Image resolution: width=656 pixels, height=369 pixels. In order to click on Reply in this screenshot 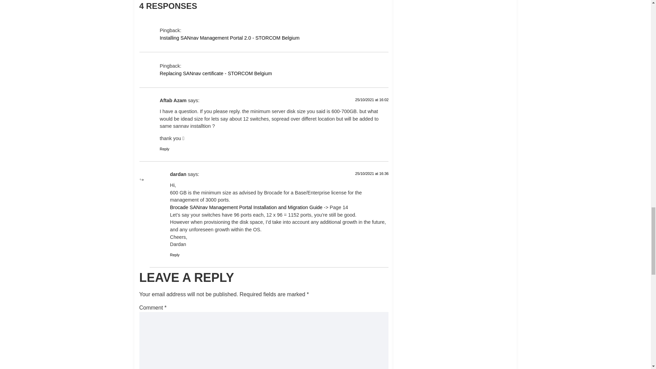, I will do `click(175, 255)`.